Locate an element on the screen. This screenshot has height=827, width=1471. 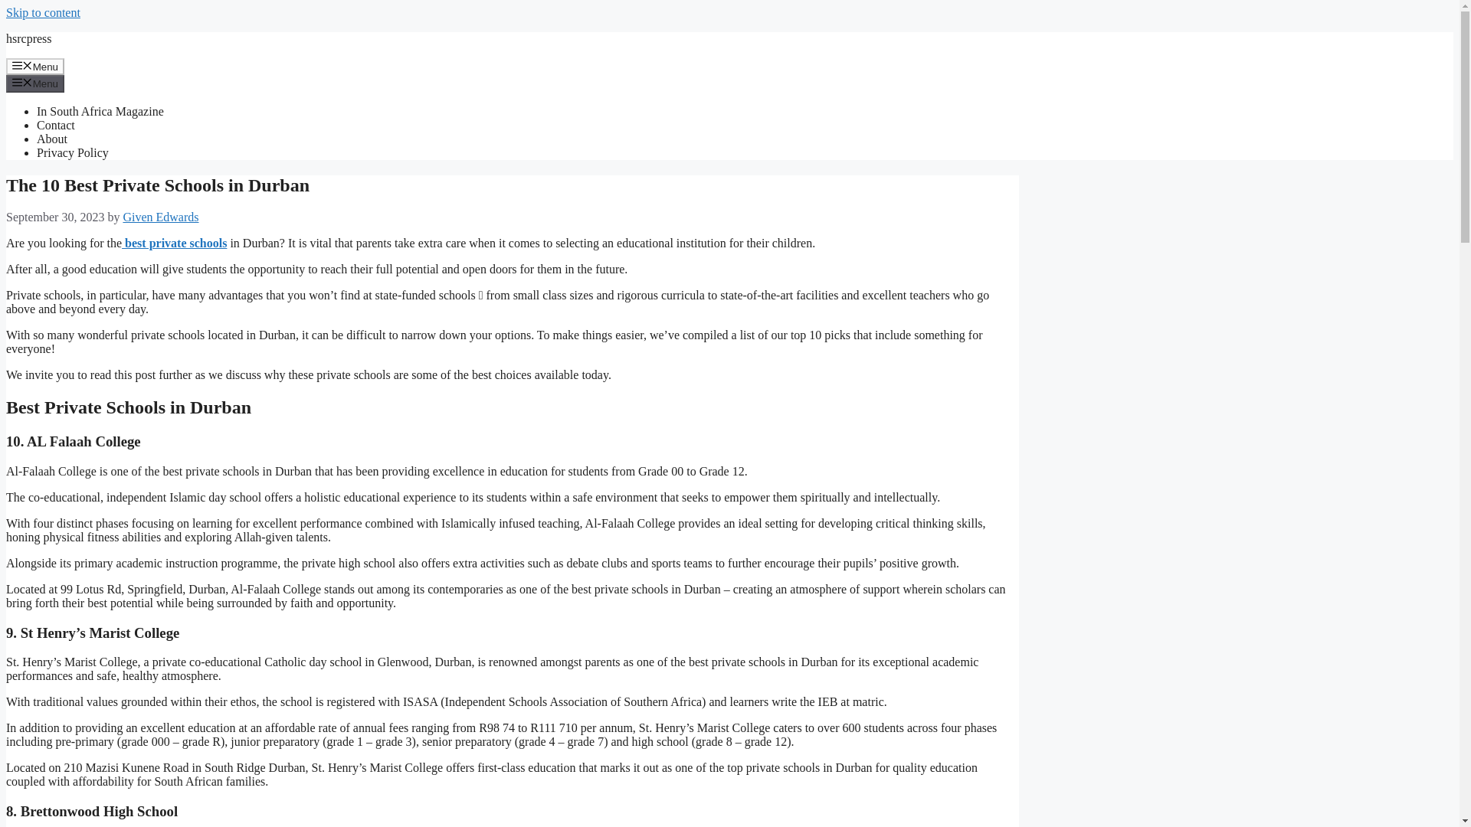
best private schools is located at coordinates (174, 243).